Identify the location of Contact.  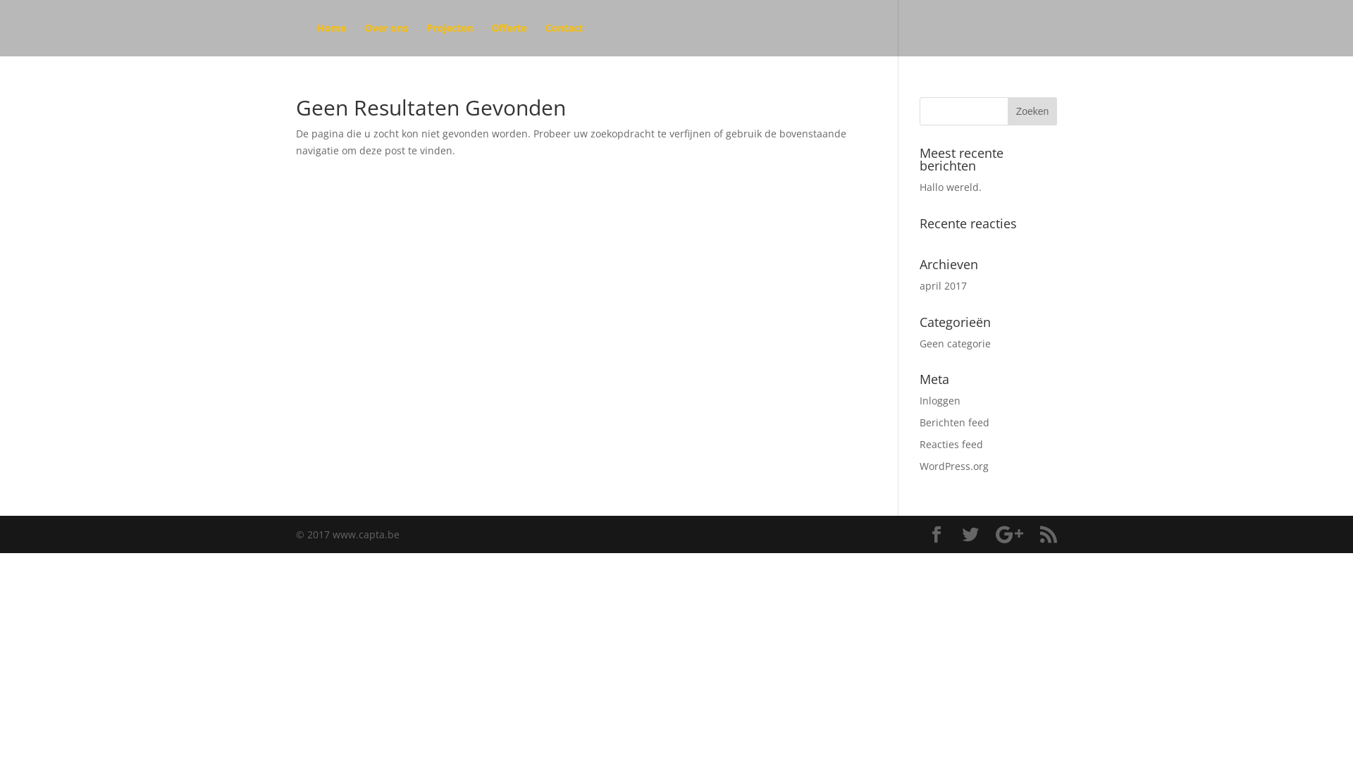
(564, 39).